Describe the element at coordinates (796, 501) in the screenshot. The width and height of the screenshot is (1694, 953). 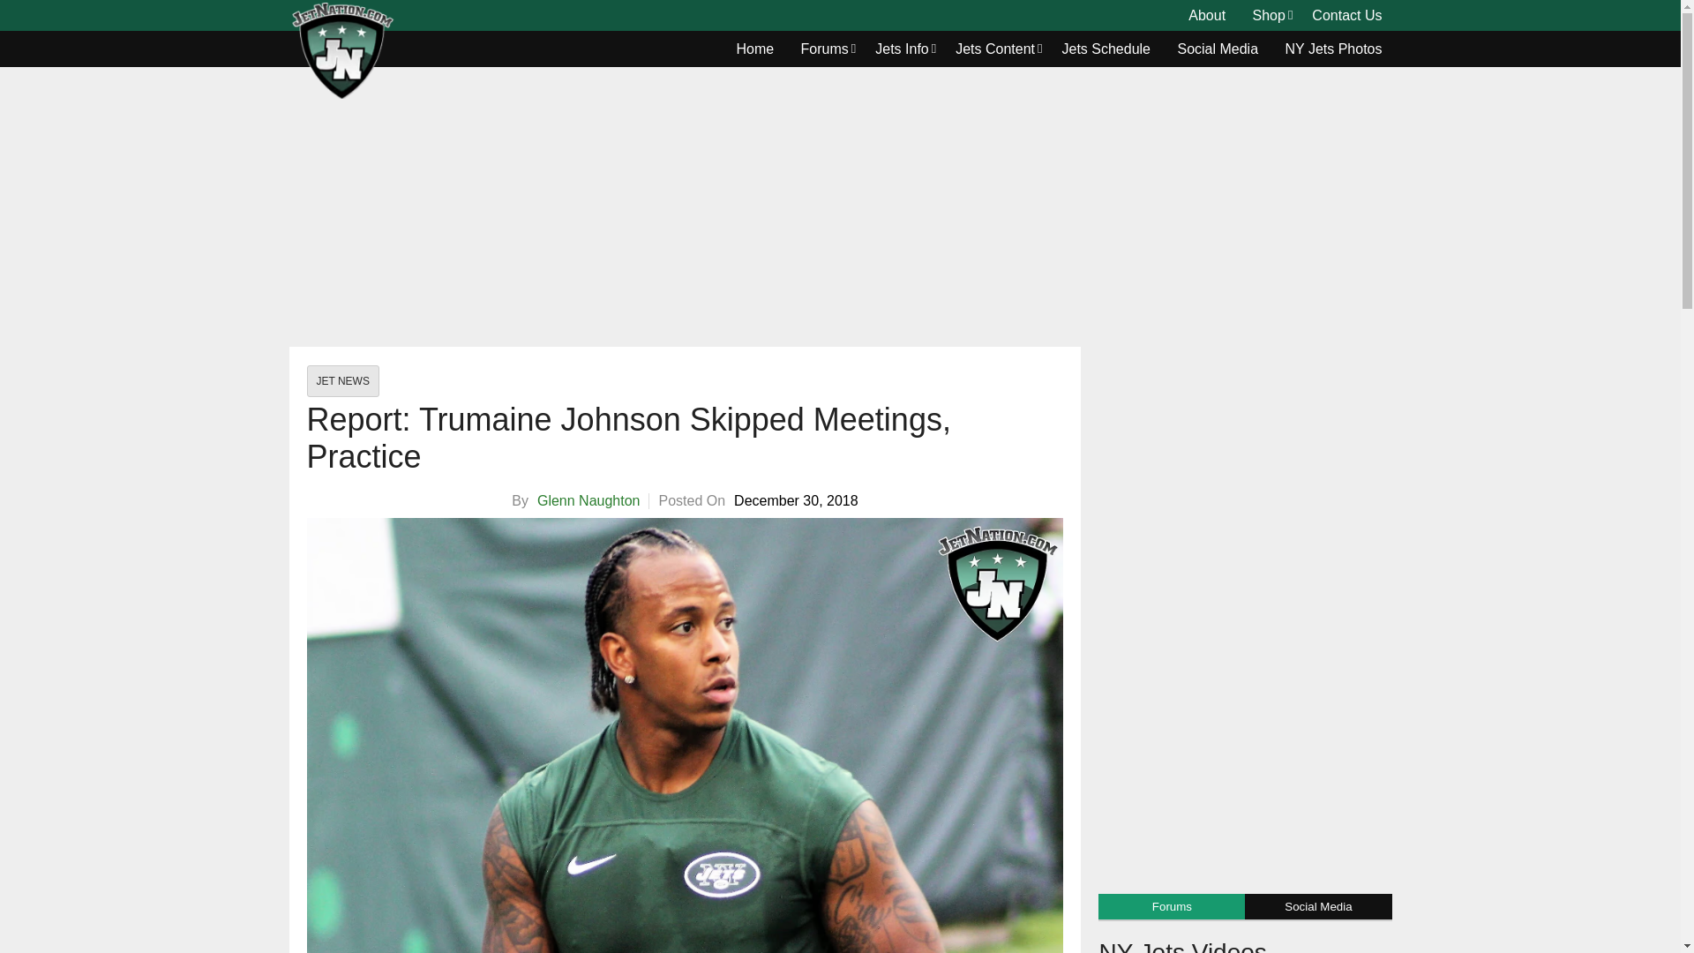
I see `2018-12-30` at that location.